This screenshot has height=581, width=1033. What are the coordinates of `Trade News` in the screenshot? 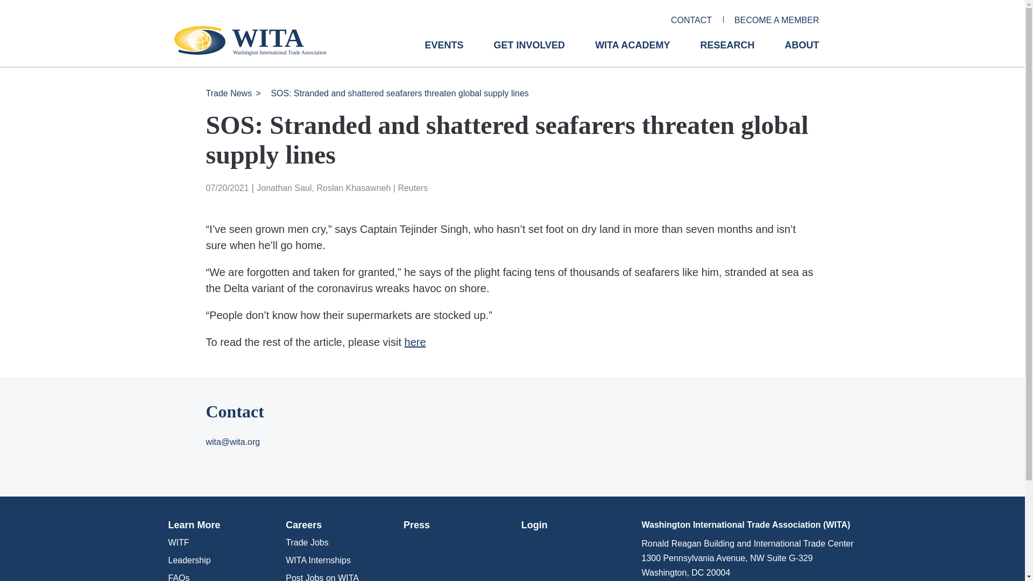 It's located at (229, 94).